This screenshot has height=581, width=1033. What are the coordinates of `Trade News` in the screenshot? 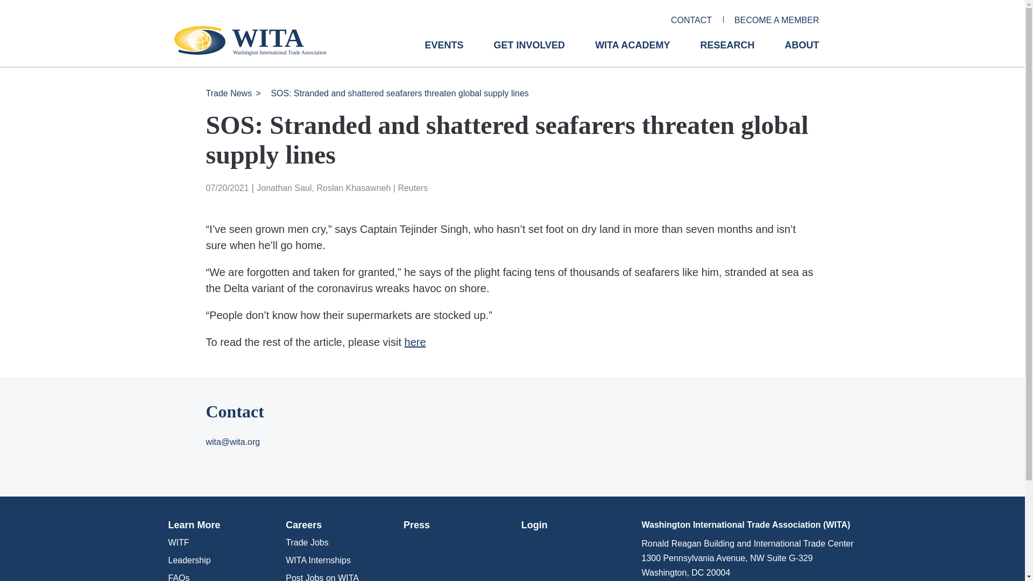 It's located at (229, 94).